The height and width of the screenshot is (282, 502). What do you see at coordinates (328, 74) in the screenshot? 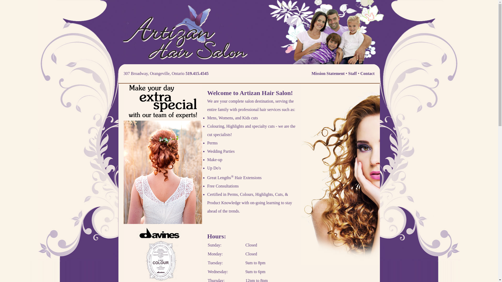
I see `Mission Statement` at bounding box center [328, 74].